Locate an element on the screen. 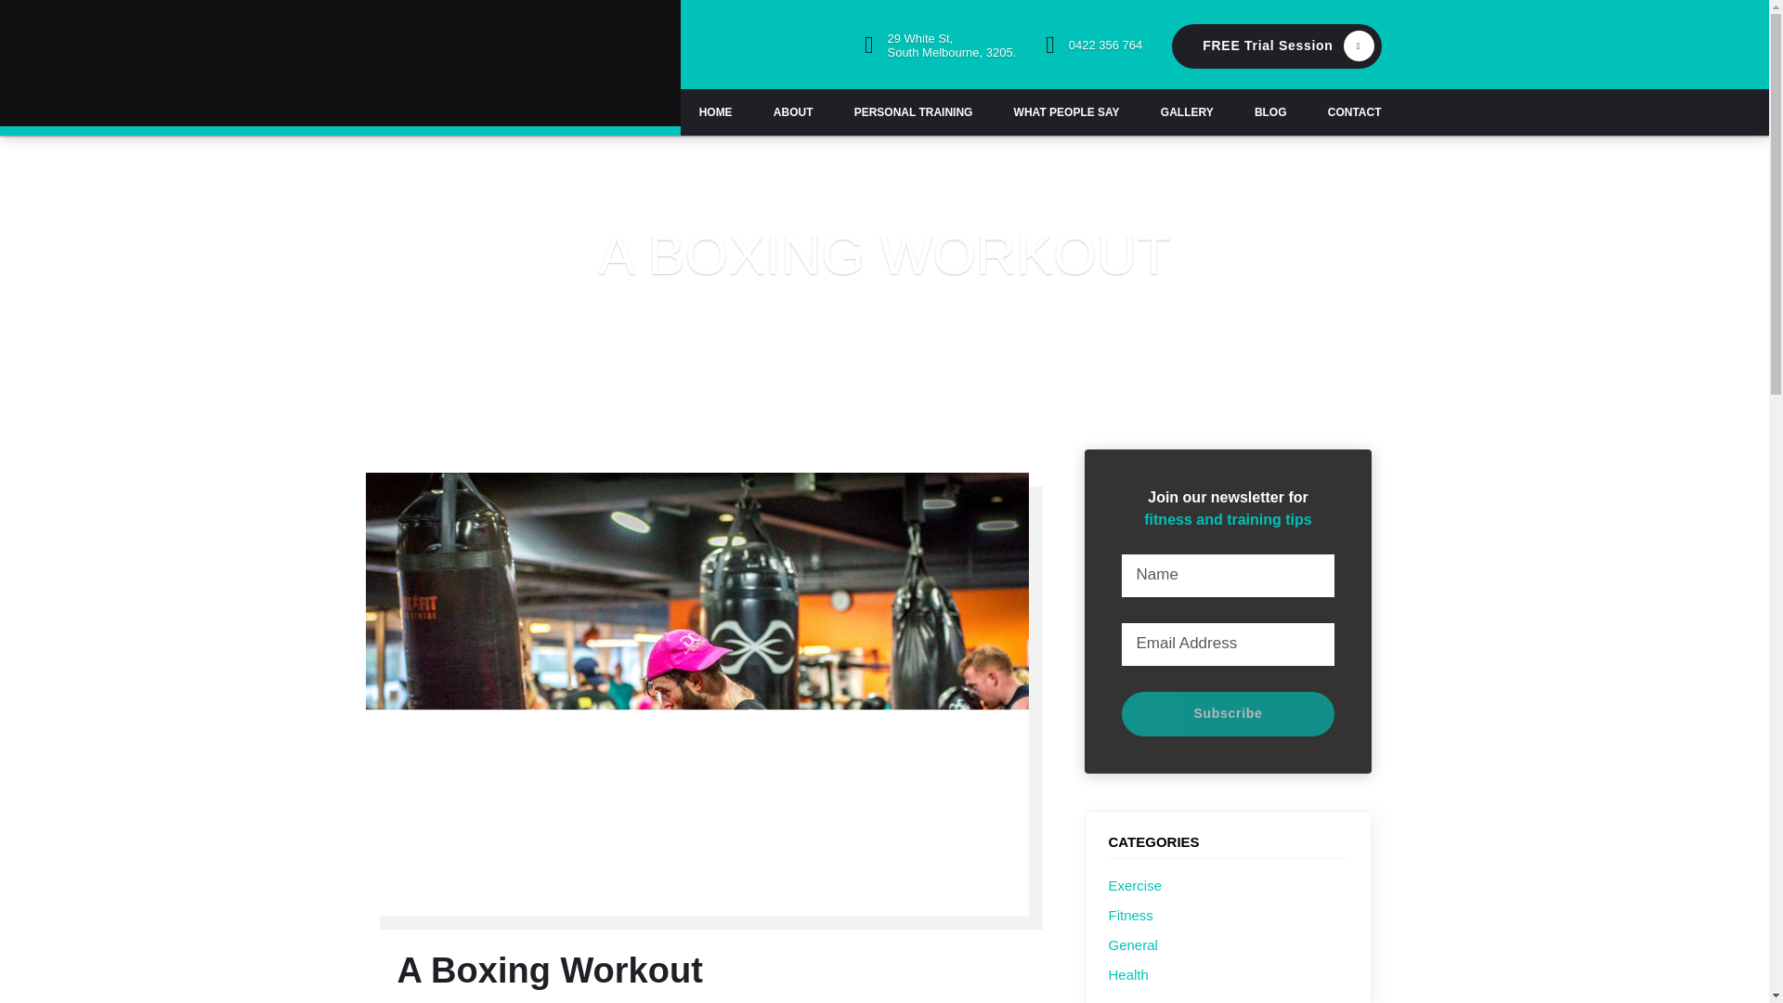  FREE Trial Session is located at coordinates (1276, 46).